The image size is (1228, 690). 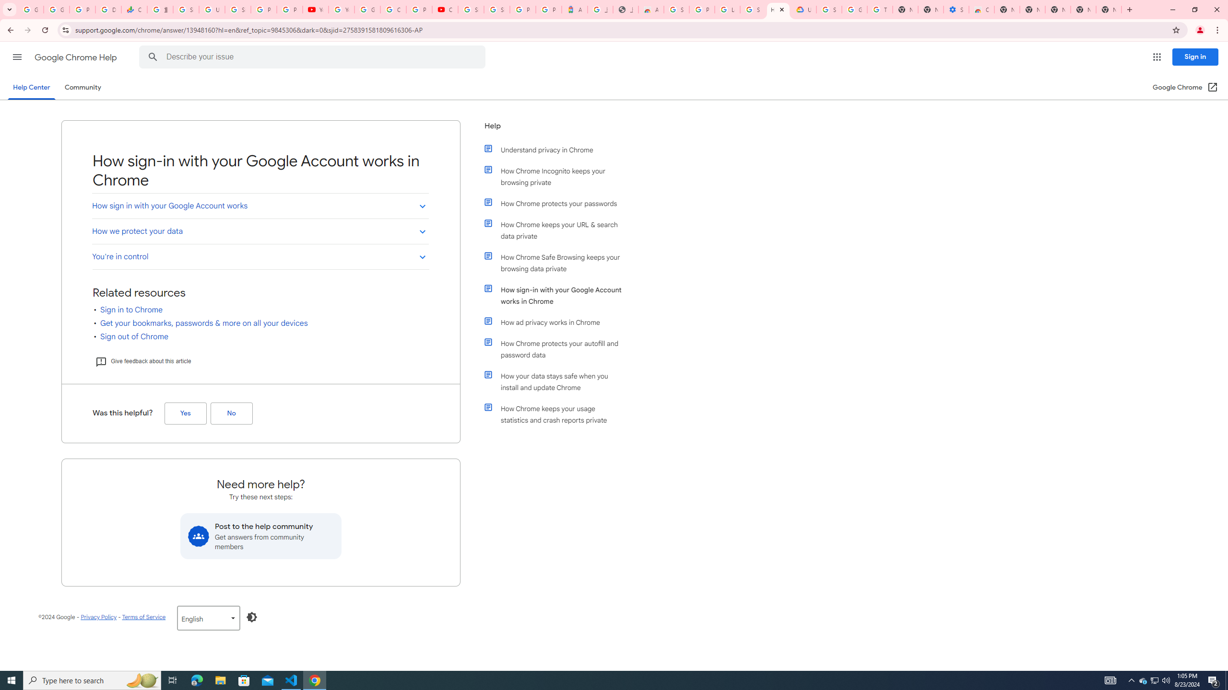 What do you see at coordinates (393, 10) in the screenshot?
I see `Create your Google Account` at bounding box center [393, 10].